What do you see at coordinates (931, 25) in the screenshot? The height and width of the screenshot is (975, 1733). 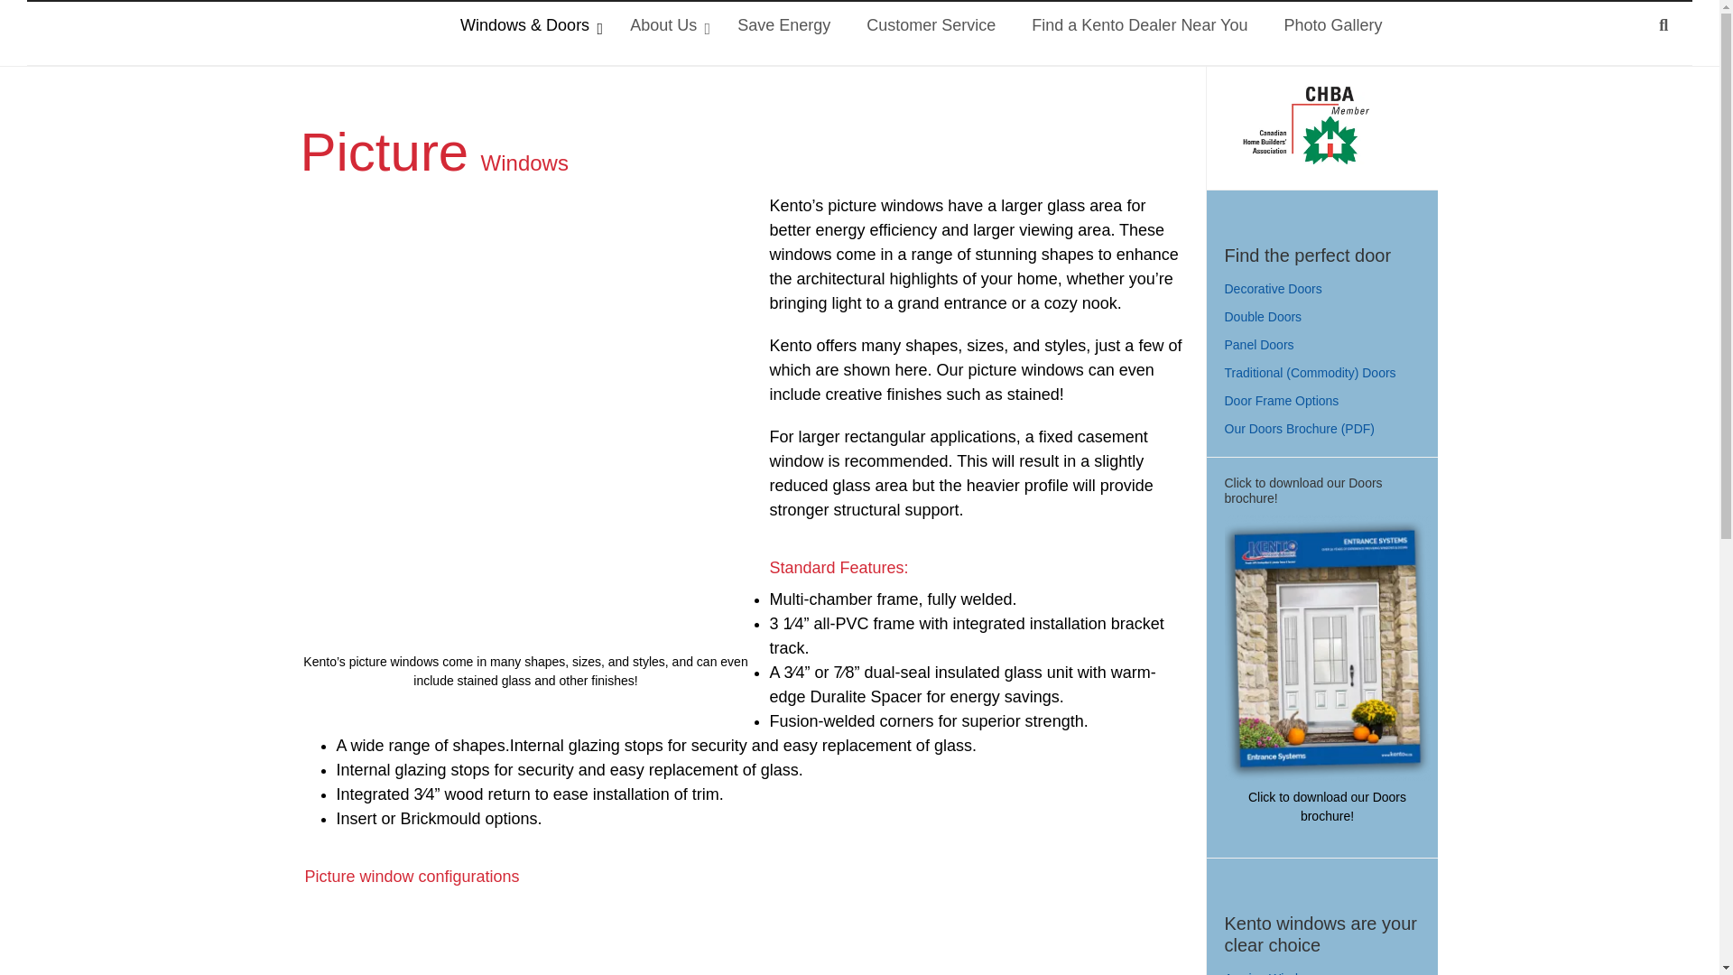 I see `Customer Service` at bounding box center [931, 25].